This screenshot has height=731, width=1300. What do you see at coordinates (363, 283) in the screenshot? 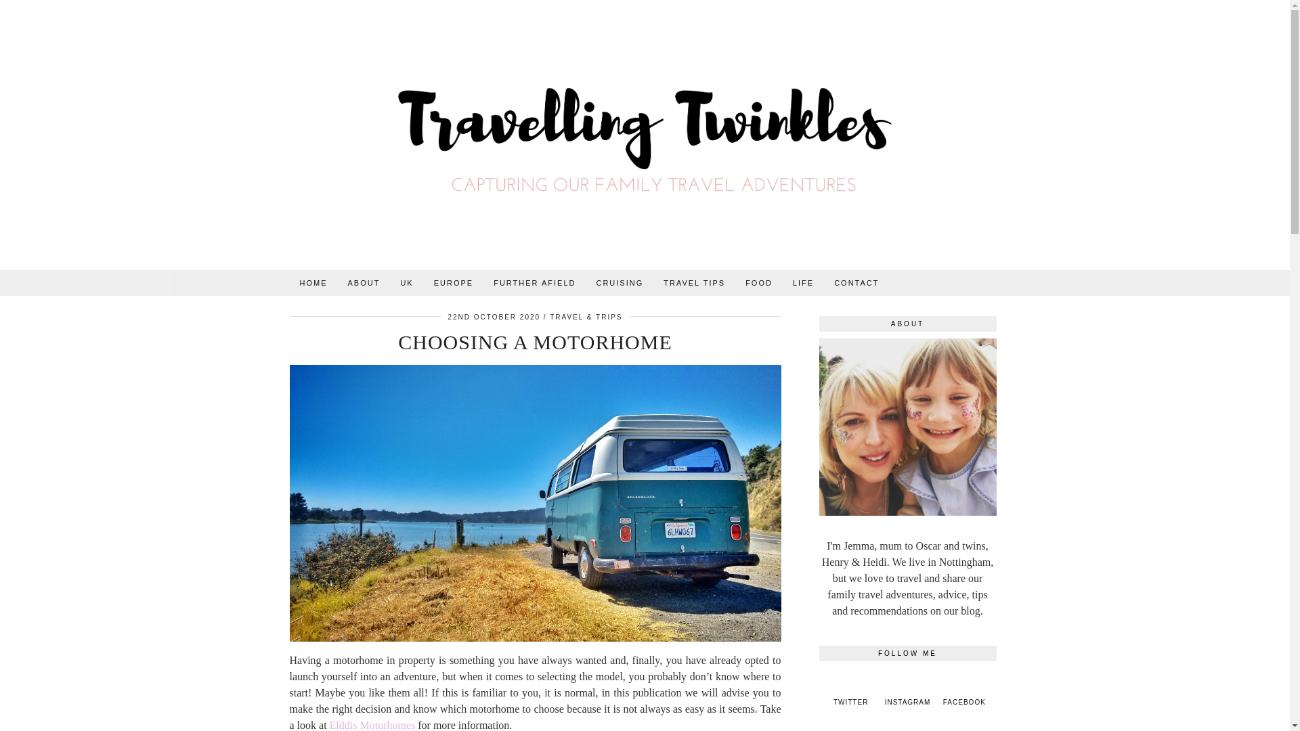
I see `ABOUT` at bounding box center [363, 283].